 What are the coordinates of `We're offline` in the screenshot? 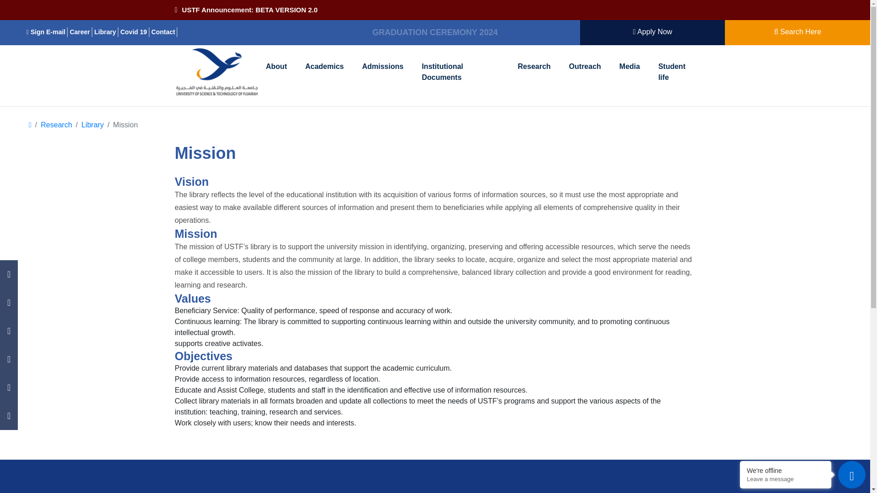 It's located at (786, 470).